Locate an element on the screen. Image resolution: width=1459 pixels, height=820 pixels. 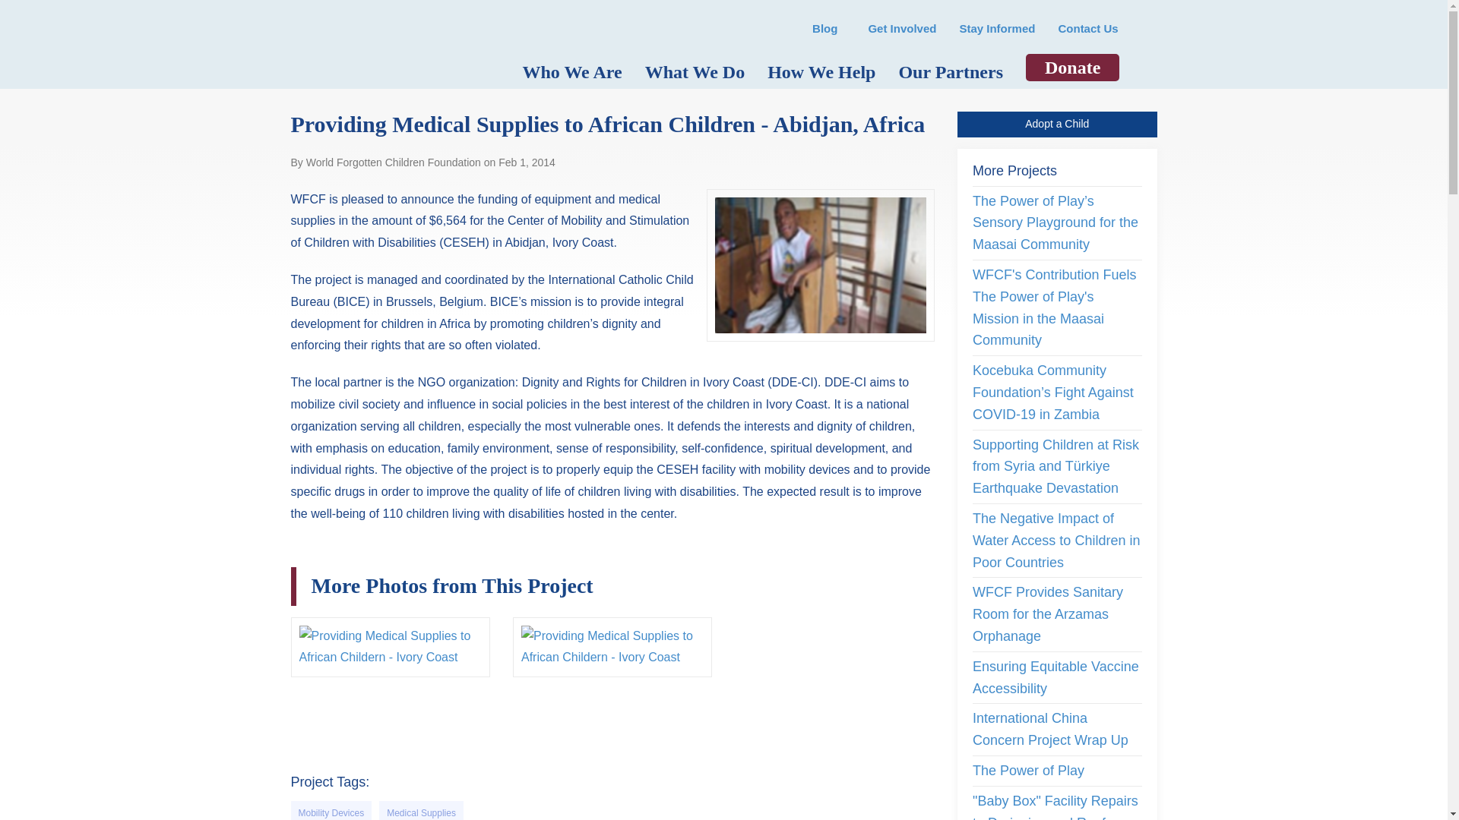
Our Partners is located at coordinates (950, 71).